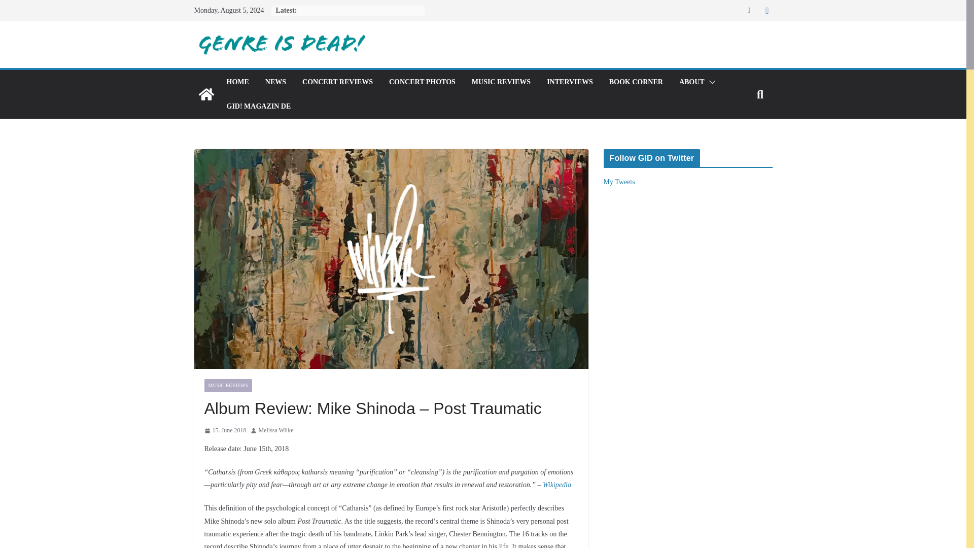 This screenshot has width=974, height=548. What do you see at coordinates (258, 106) in the screenshot?
I see `GID! MAGAZIN DE` at bounding box center [258, 106].